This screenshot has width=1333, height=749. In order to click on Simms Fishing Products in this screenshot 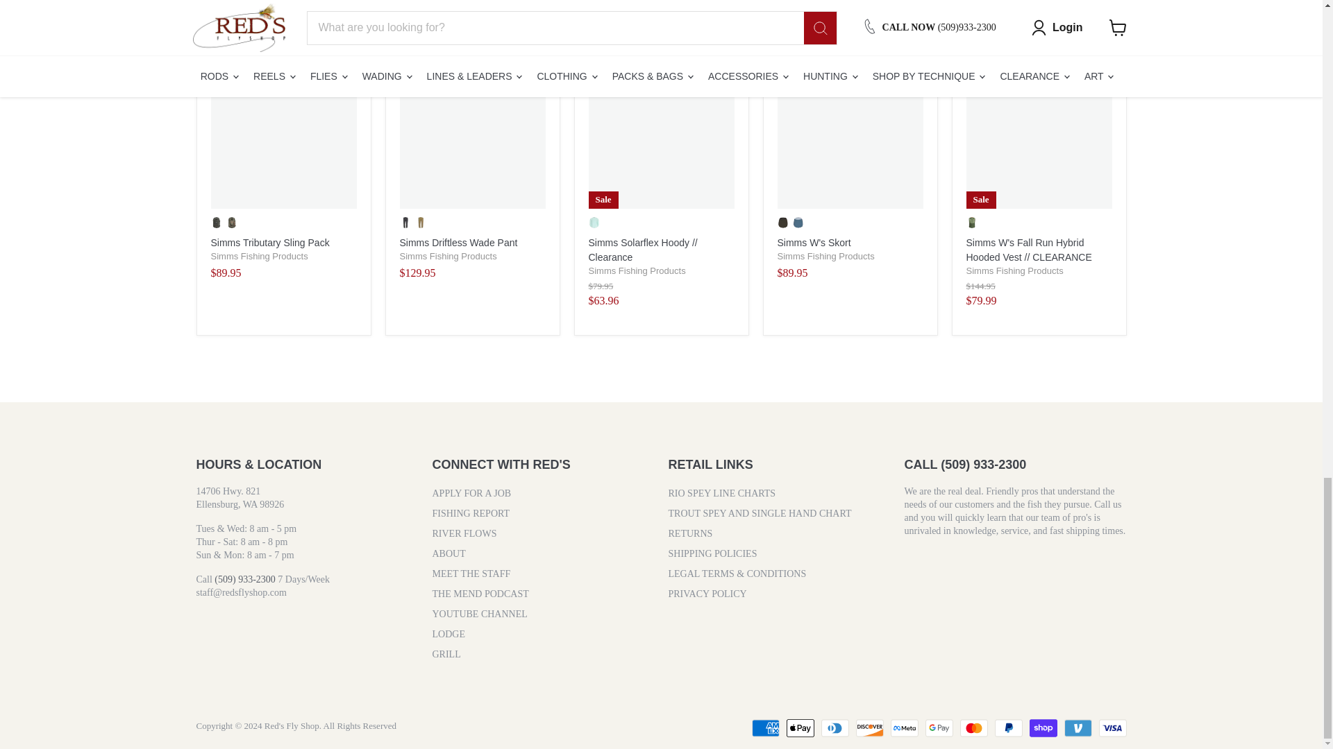, I will do `click(637, 270)`.